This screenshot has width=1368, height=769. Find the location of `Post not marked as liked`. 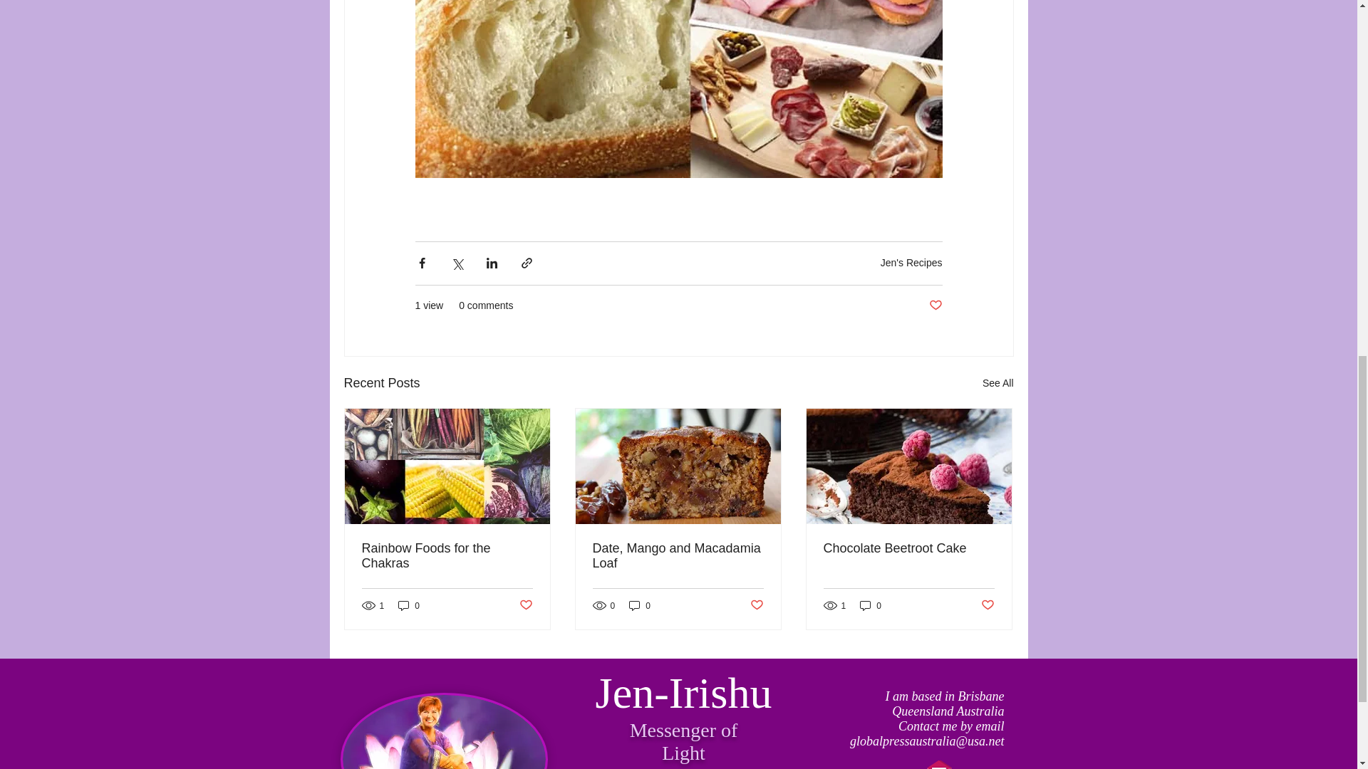

Post not marked as liked is located at coordinates (757, 605).